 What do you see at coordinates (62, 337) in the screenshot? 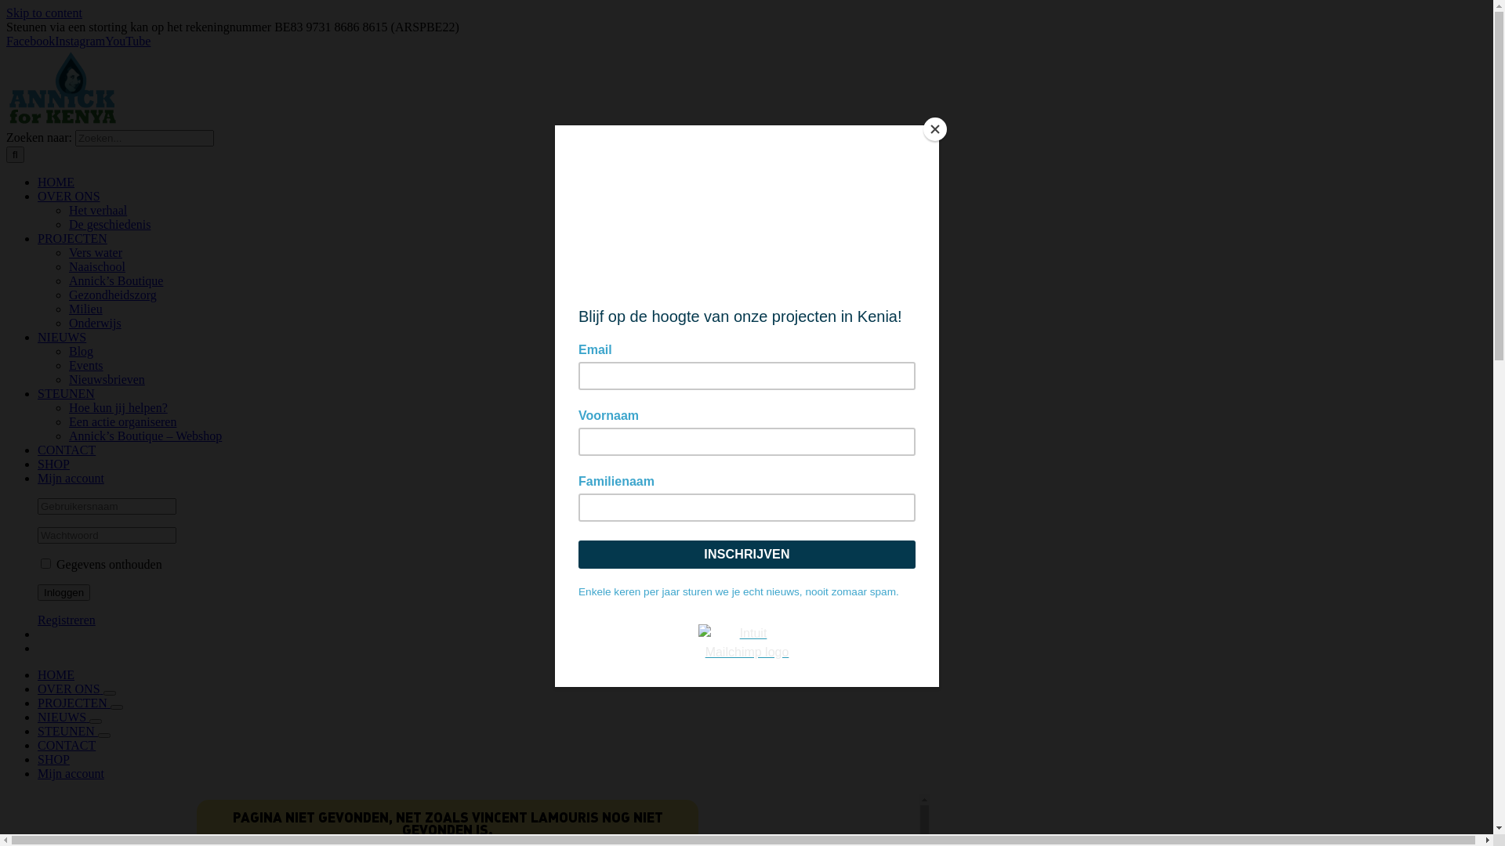
I see `NIEUWS` at bounding box center [62, 337].